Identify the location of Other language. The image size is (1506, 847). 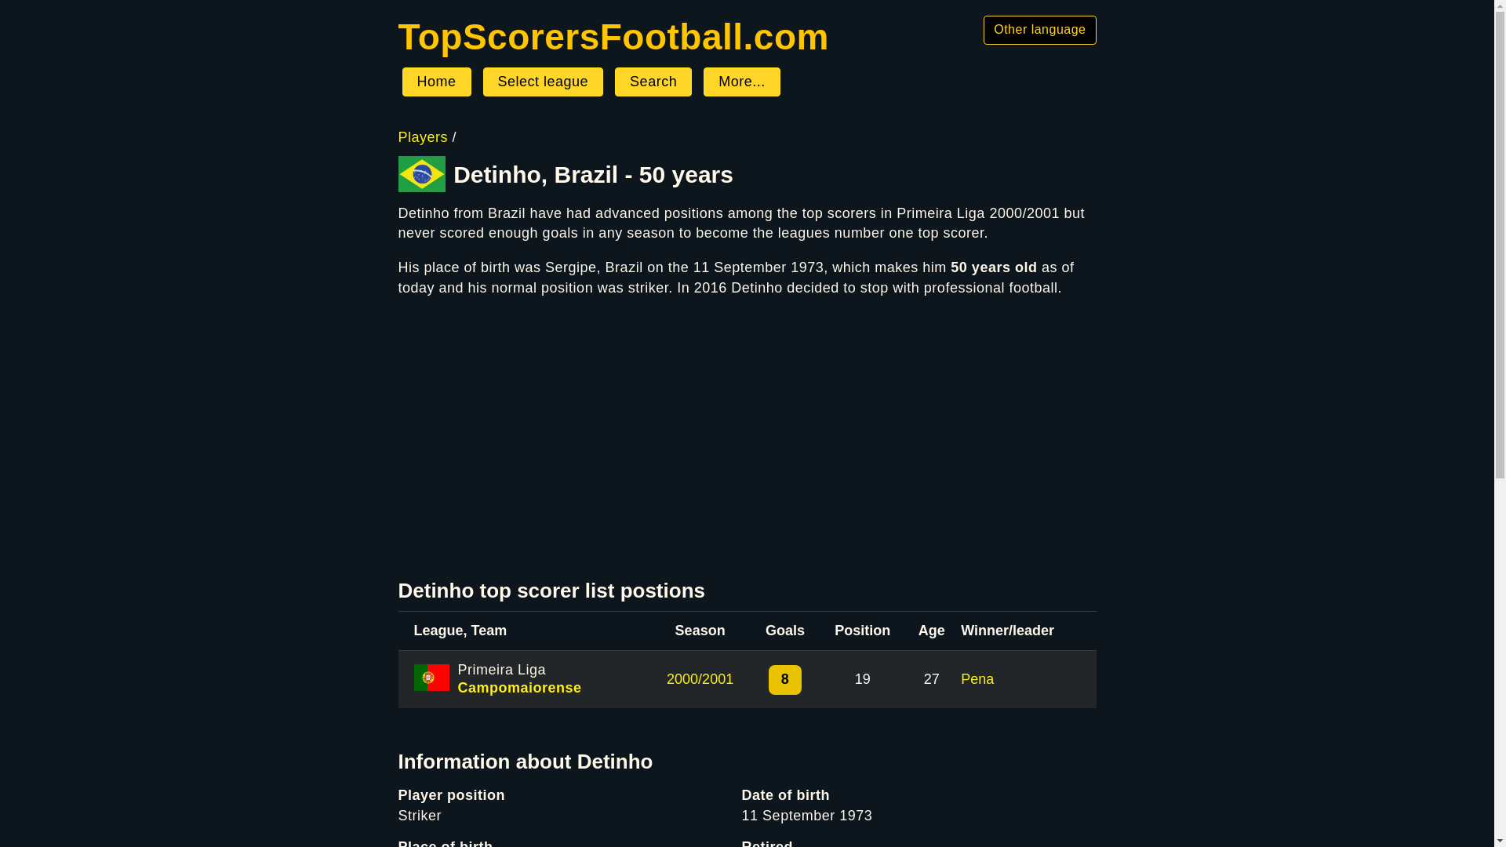
(1039, 30).